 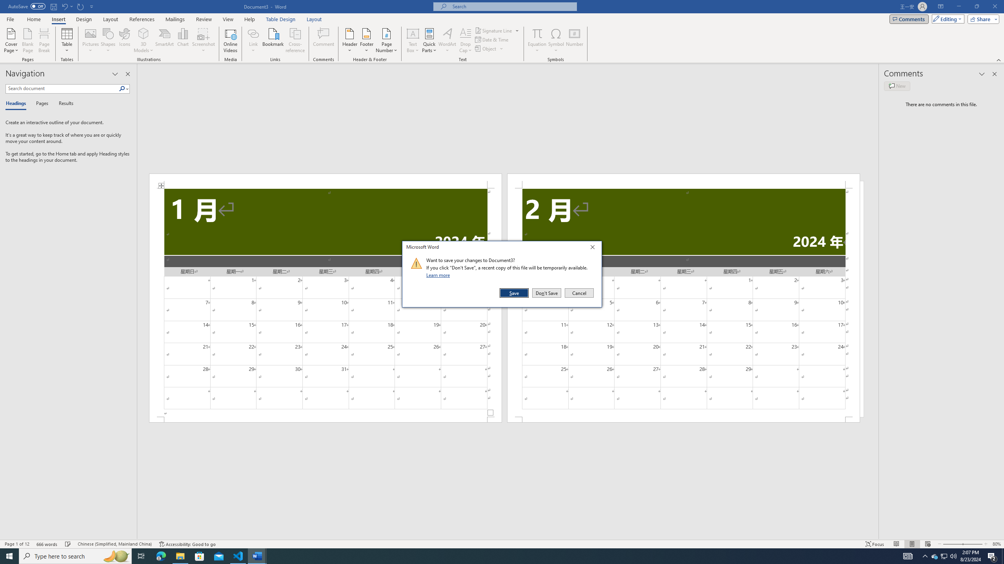 What do you see at coordinates (238, 556) in the screenshot?
I see `Visual Studio Code - 1 running window` at bounding box center [238, 556].